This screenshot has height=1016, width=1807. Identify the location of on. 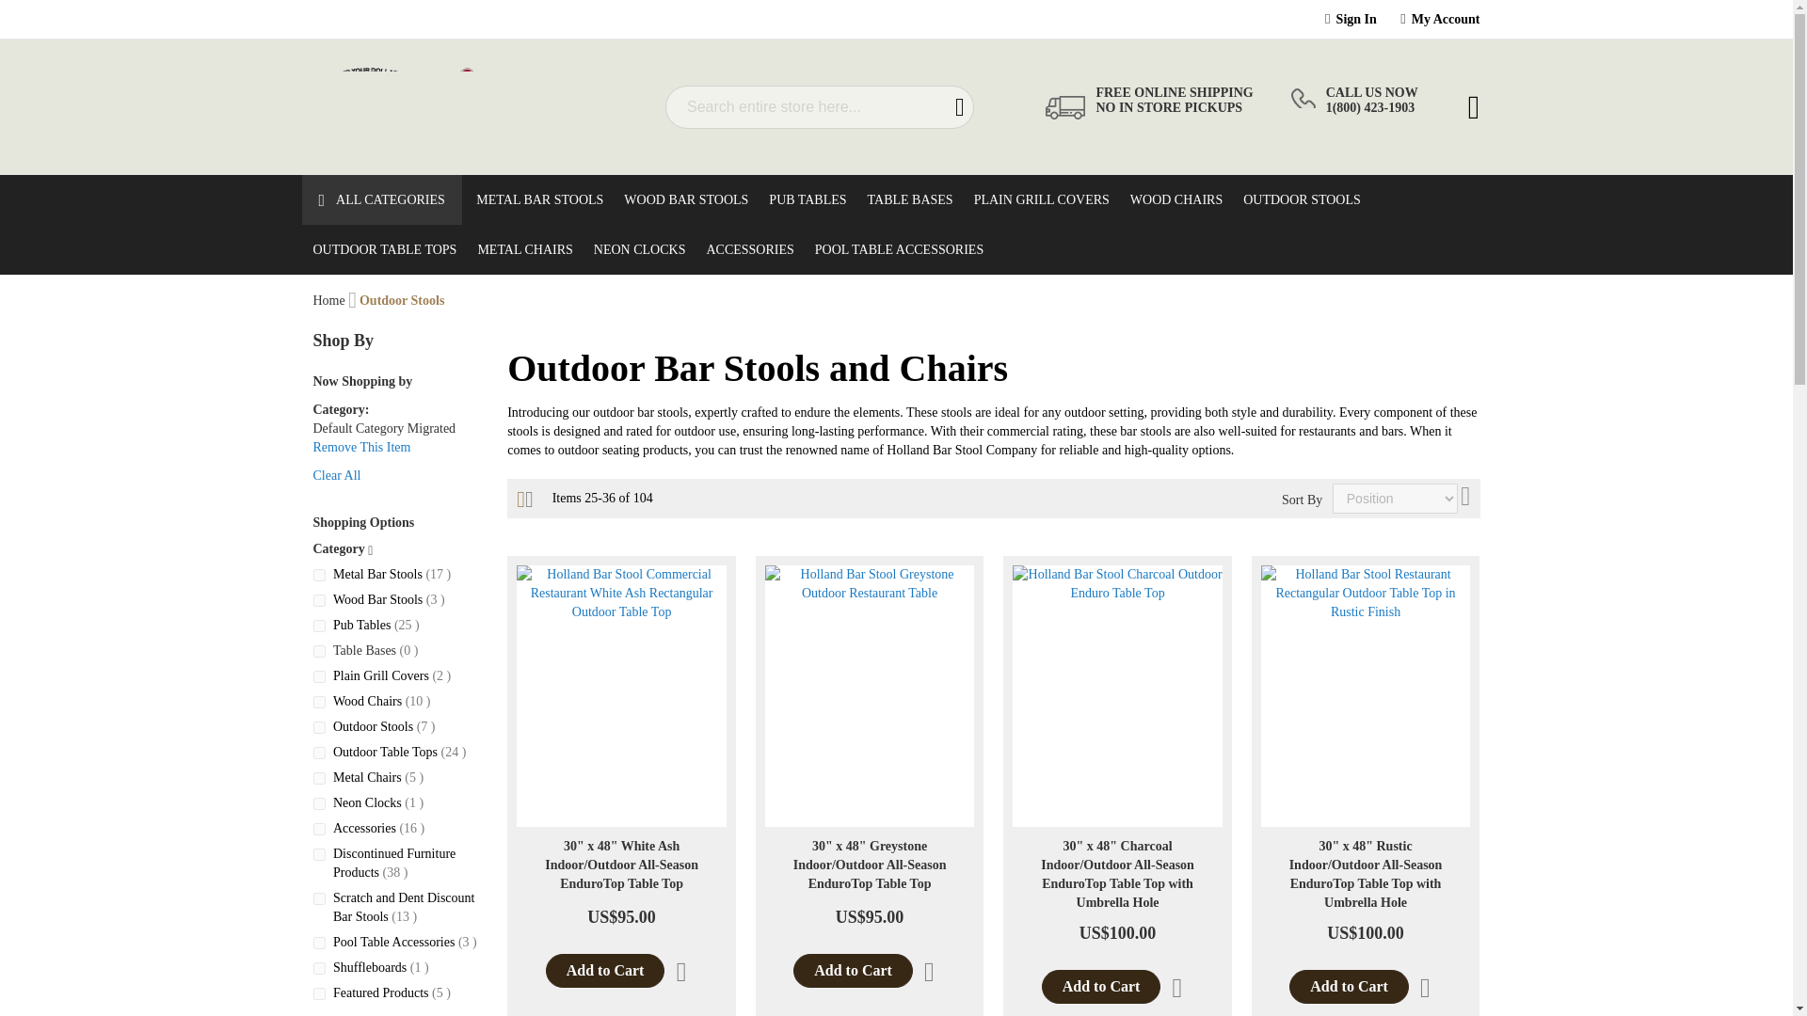
(318, 726).